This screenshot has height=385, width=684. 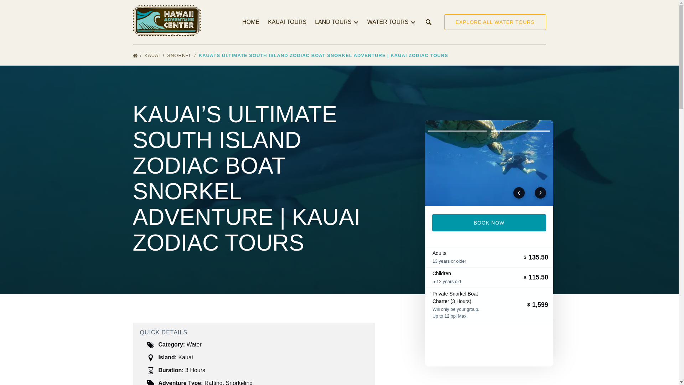 I want to click on Skip to primary navigation, so click(x=36, y=7).